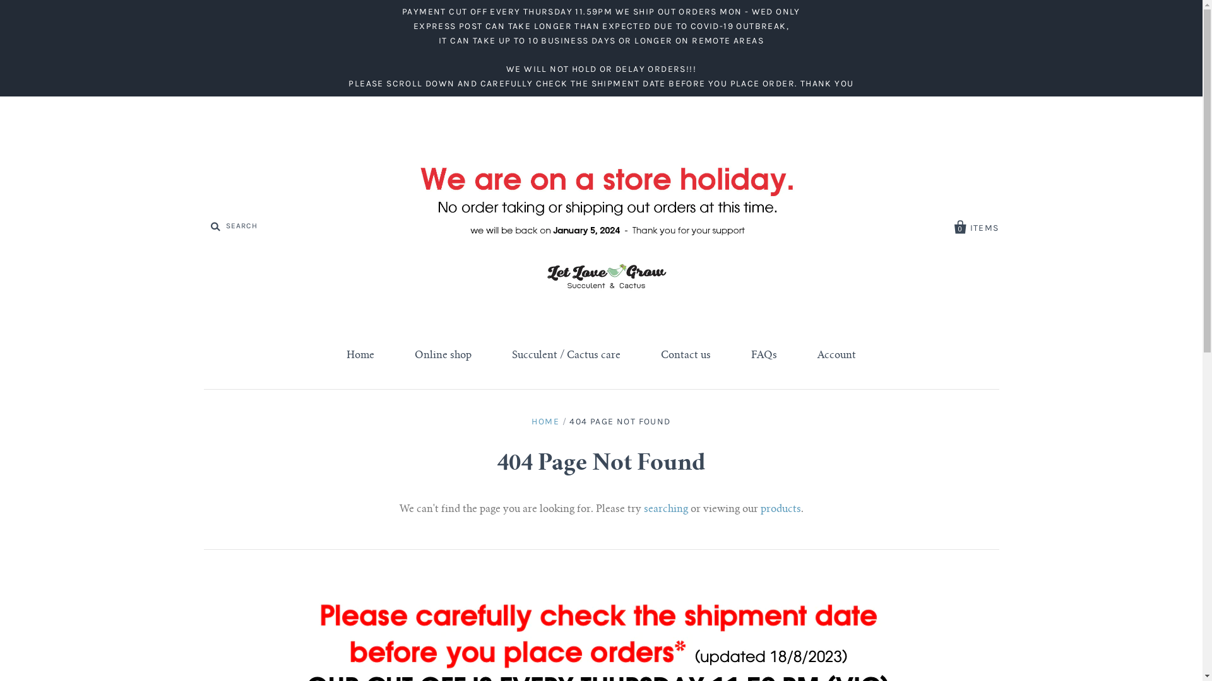 Image resolution: width=1212 pixels, height=681 pixels. I want to click on searching, so click(666, 509).